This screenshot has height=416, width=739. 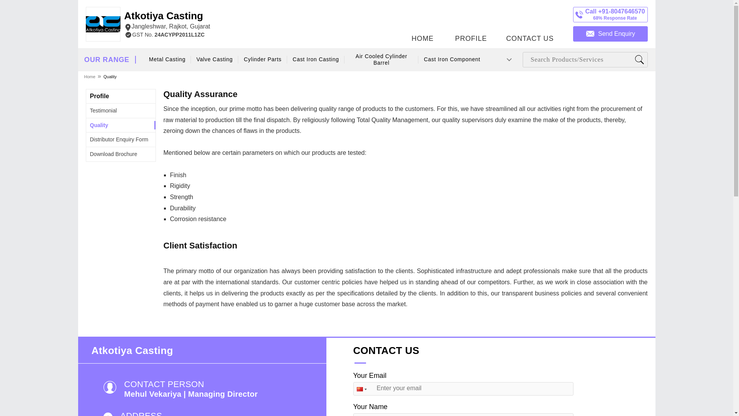 What do you see at coordinates (263, 59) in the screenshot?
I see `Cylinder Parts` at bounding box center [263, 59].